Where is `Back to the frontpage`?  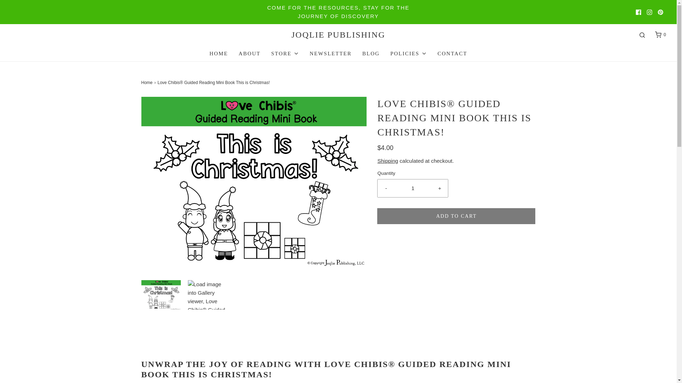
Back to the frontpage is located at coordinates (148, 83).